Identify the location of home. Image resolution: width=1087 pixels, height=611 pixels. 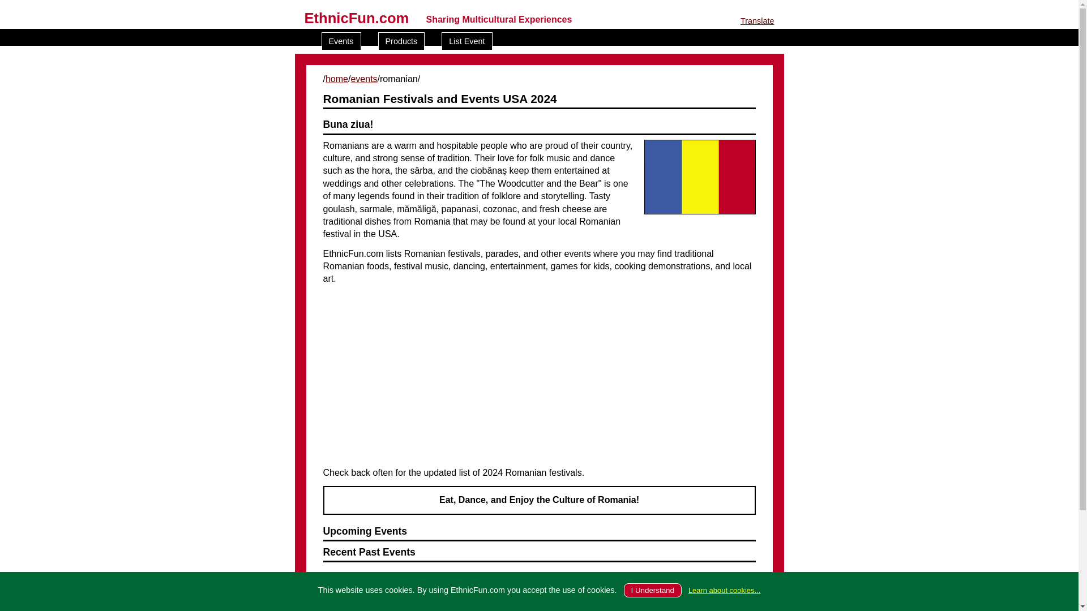
(336, 78).